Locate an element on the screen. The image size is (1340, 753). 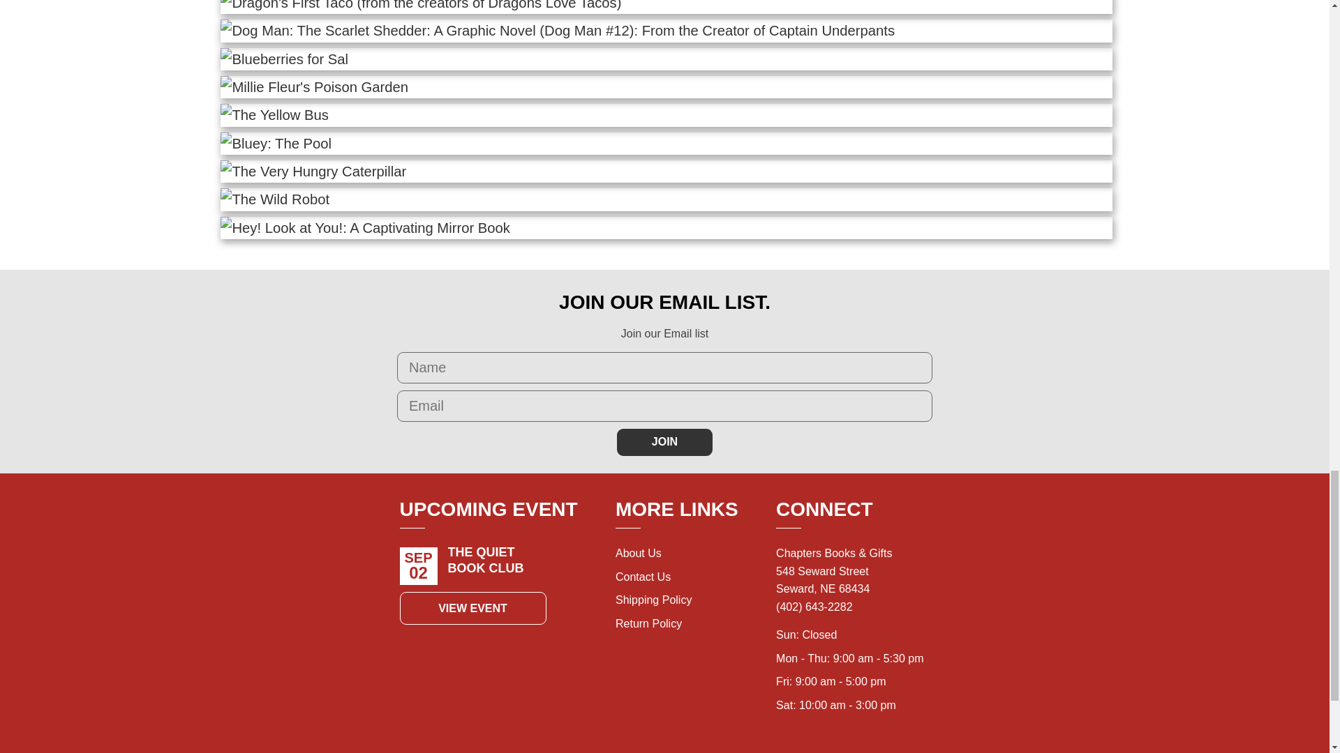
Connect with Instagram is located at coordinates (784, 745).